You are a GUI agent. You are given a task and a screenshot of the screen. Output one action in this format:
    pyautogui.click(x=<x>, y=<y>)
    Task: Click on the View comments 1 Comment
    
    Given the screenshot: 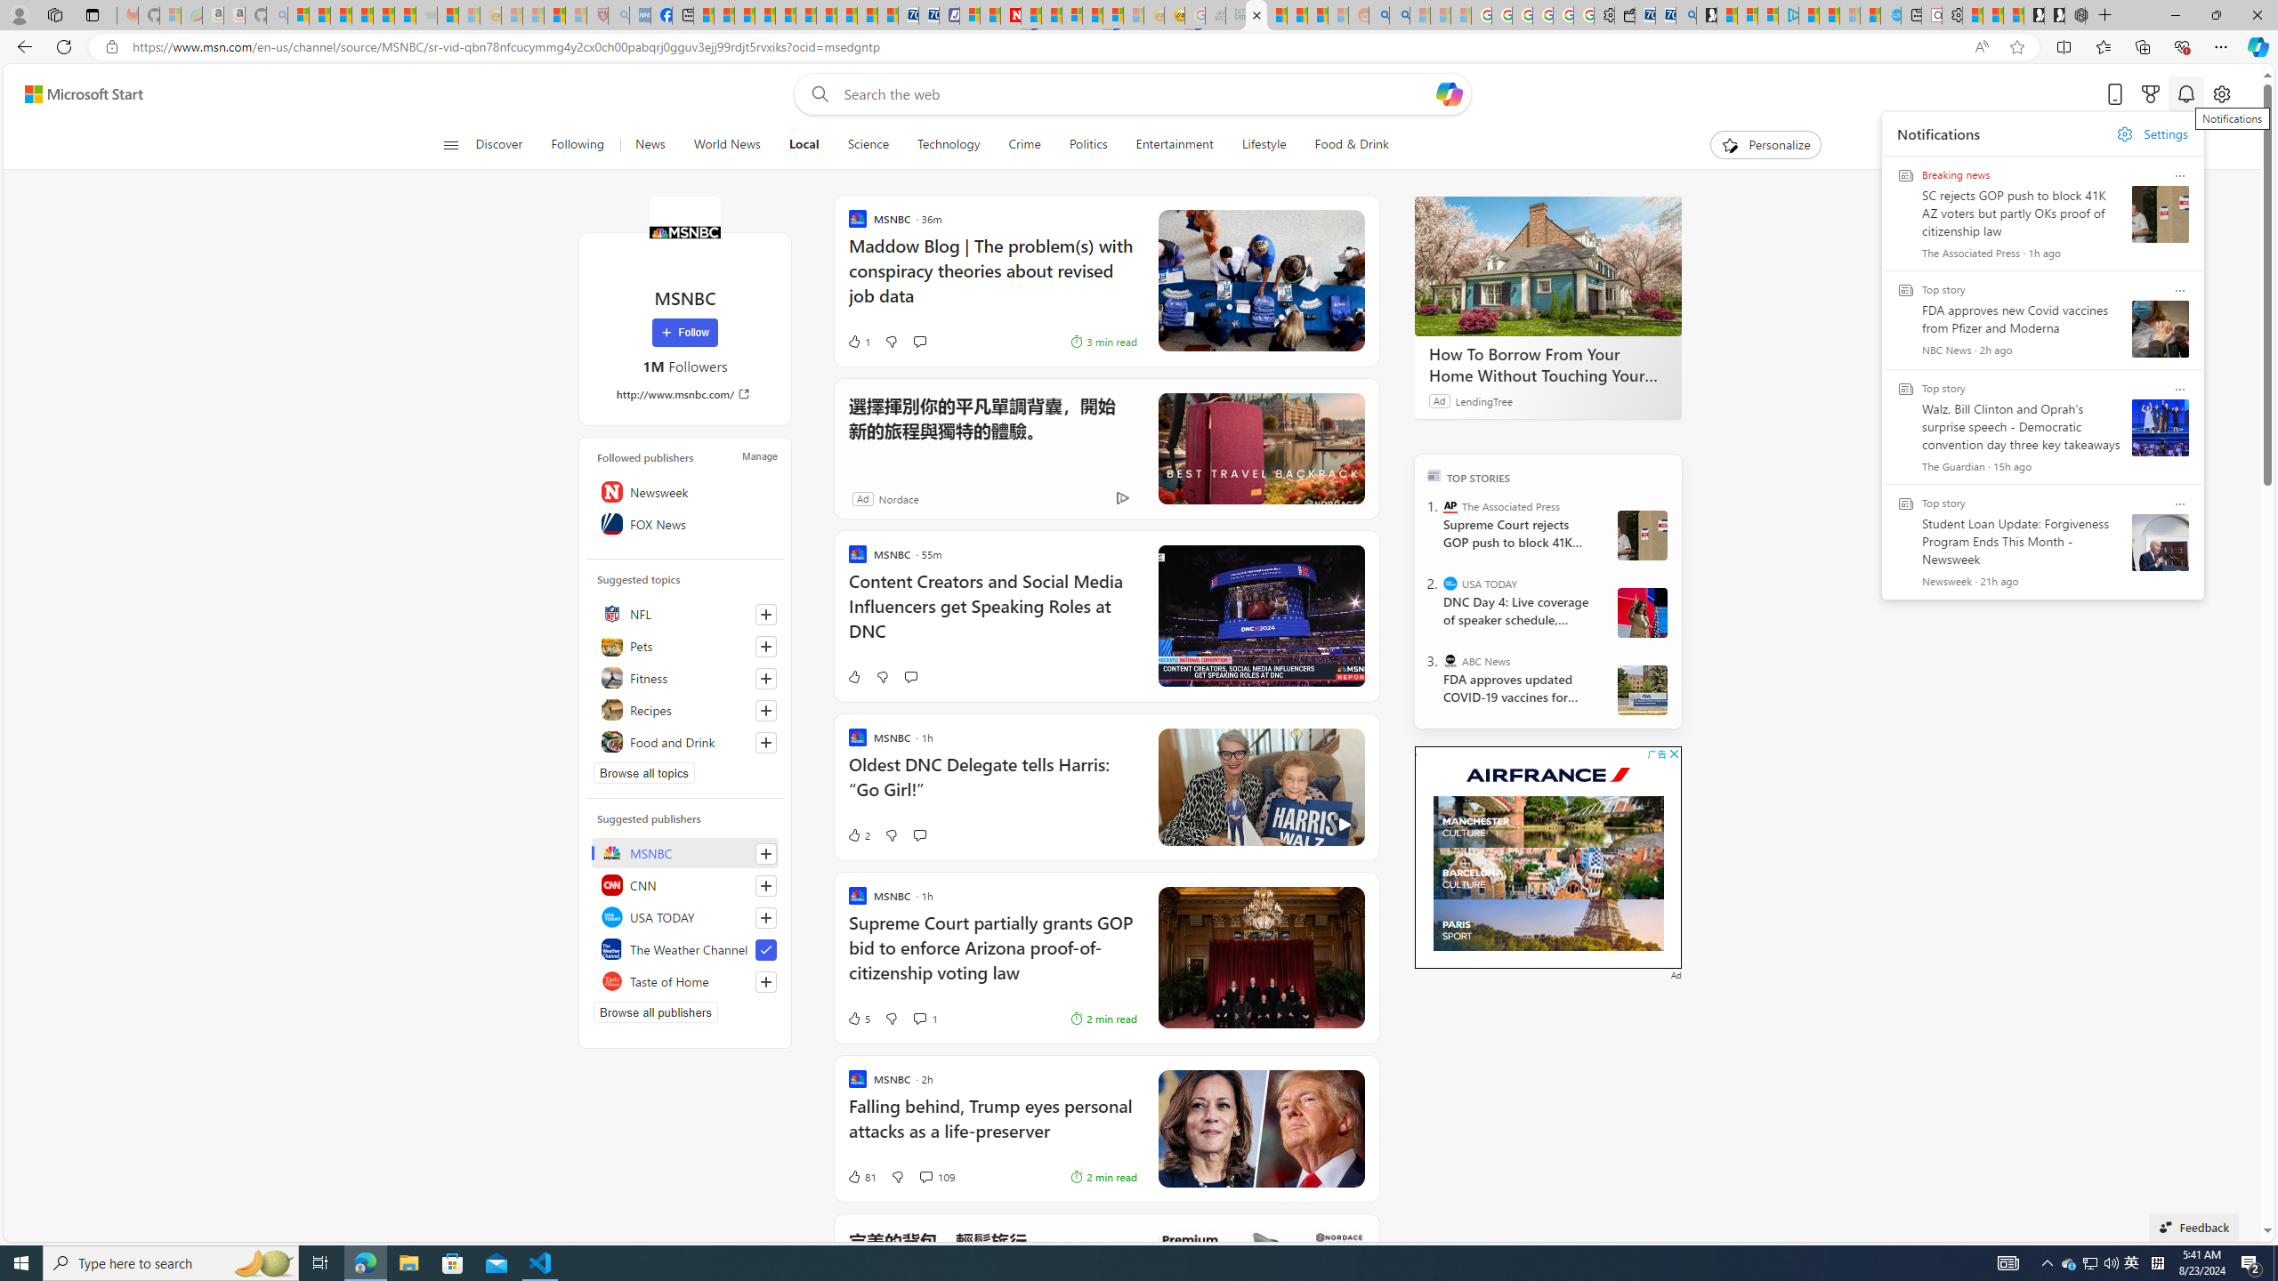 What is the action you would take?
    pyautogui.click(x=925, y=1018)
    